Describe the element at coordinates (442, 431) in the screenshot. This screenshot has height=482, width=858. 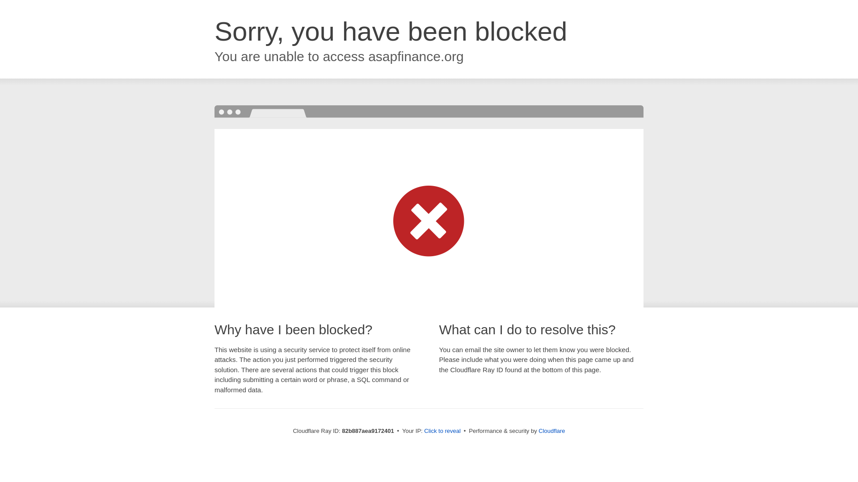
I see `Click to reveal` at that location.